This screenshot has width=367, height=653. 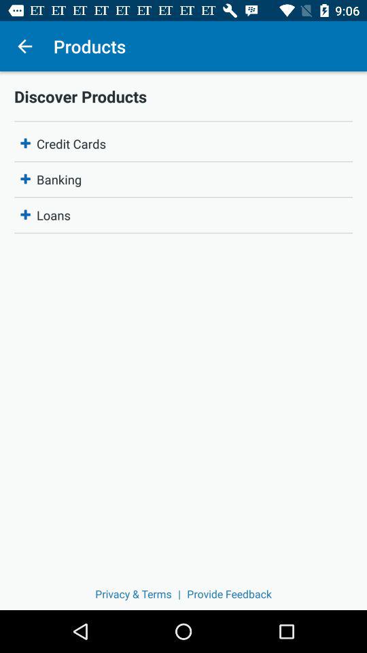 What do you see at coordinates (24, 46) in the screenshot?
I see `tap icon to the left of the products icon` at bounding box center [24, 46].